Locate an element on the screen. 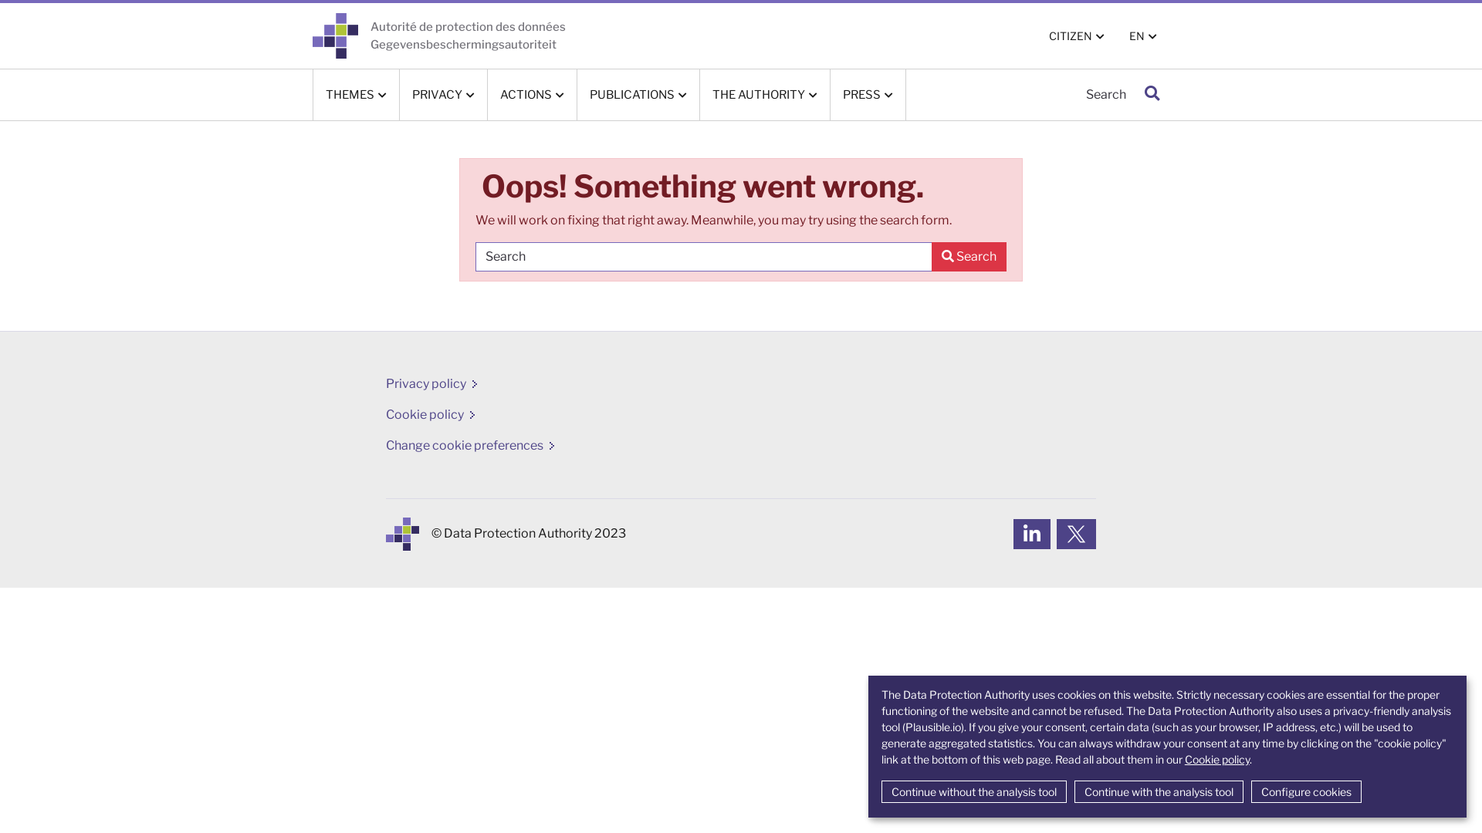 The width and height of the screenshot is (1482, 833). THEMES is located at coordinates (357, 94).